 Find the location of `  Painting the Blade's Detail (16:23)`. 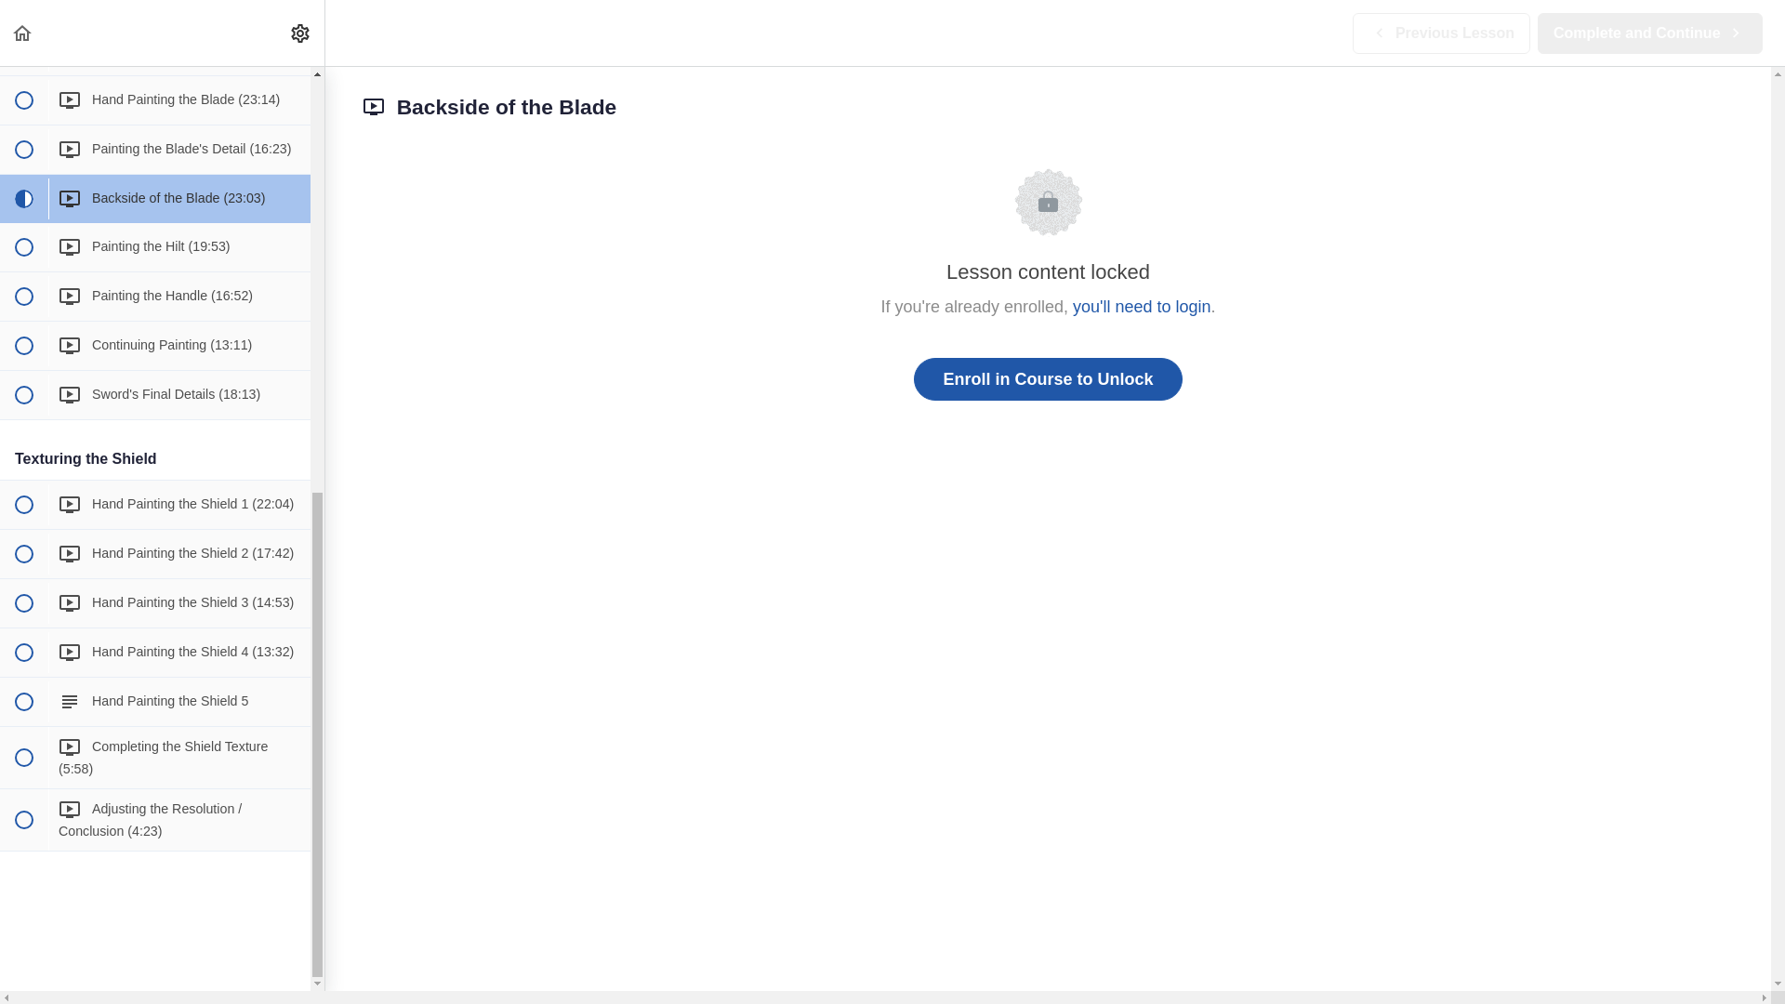

  Painting the Blade's Detail (16:23) is located at coordinates (155, 149).